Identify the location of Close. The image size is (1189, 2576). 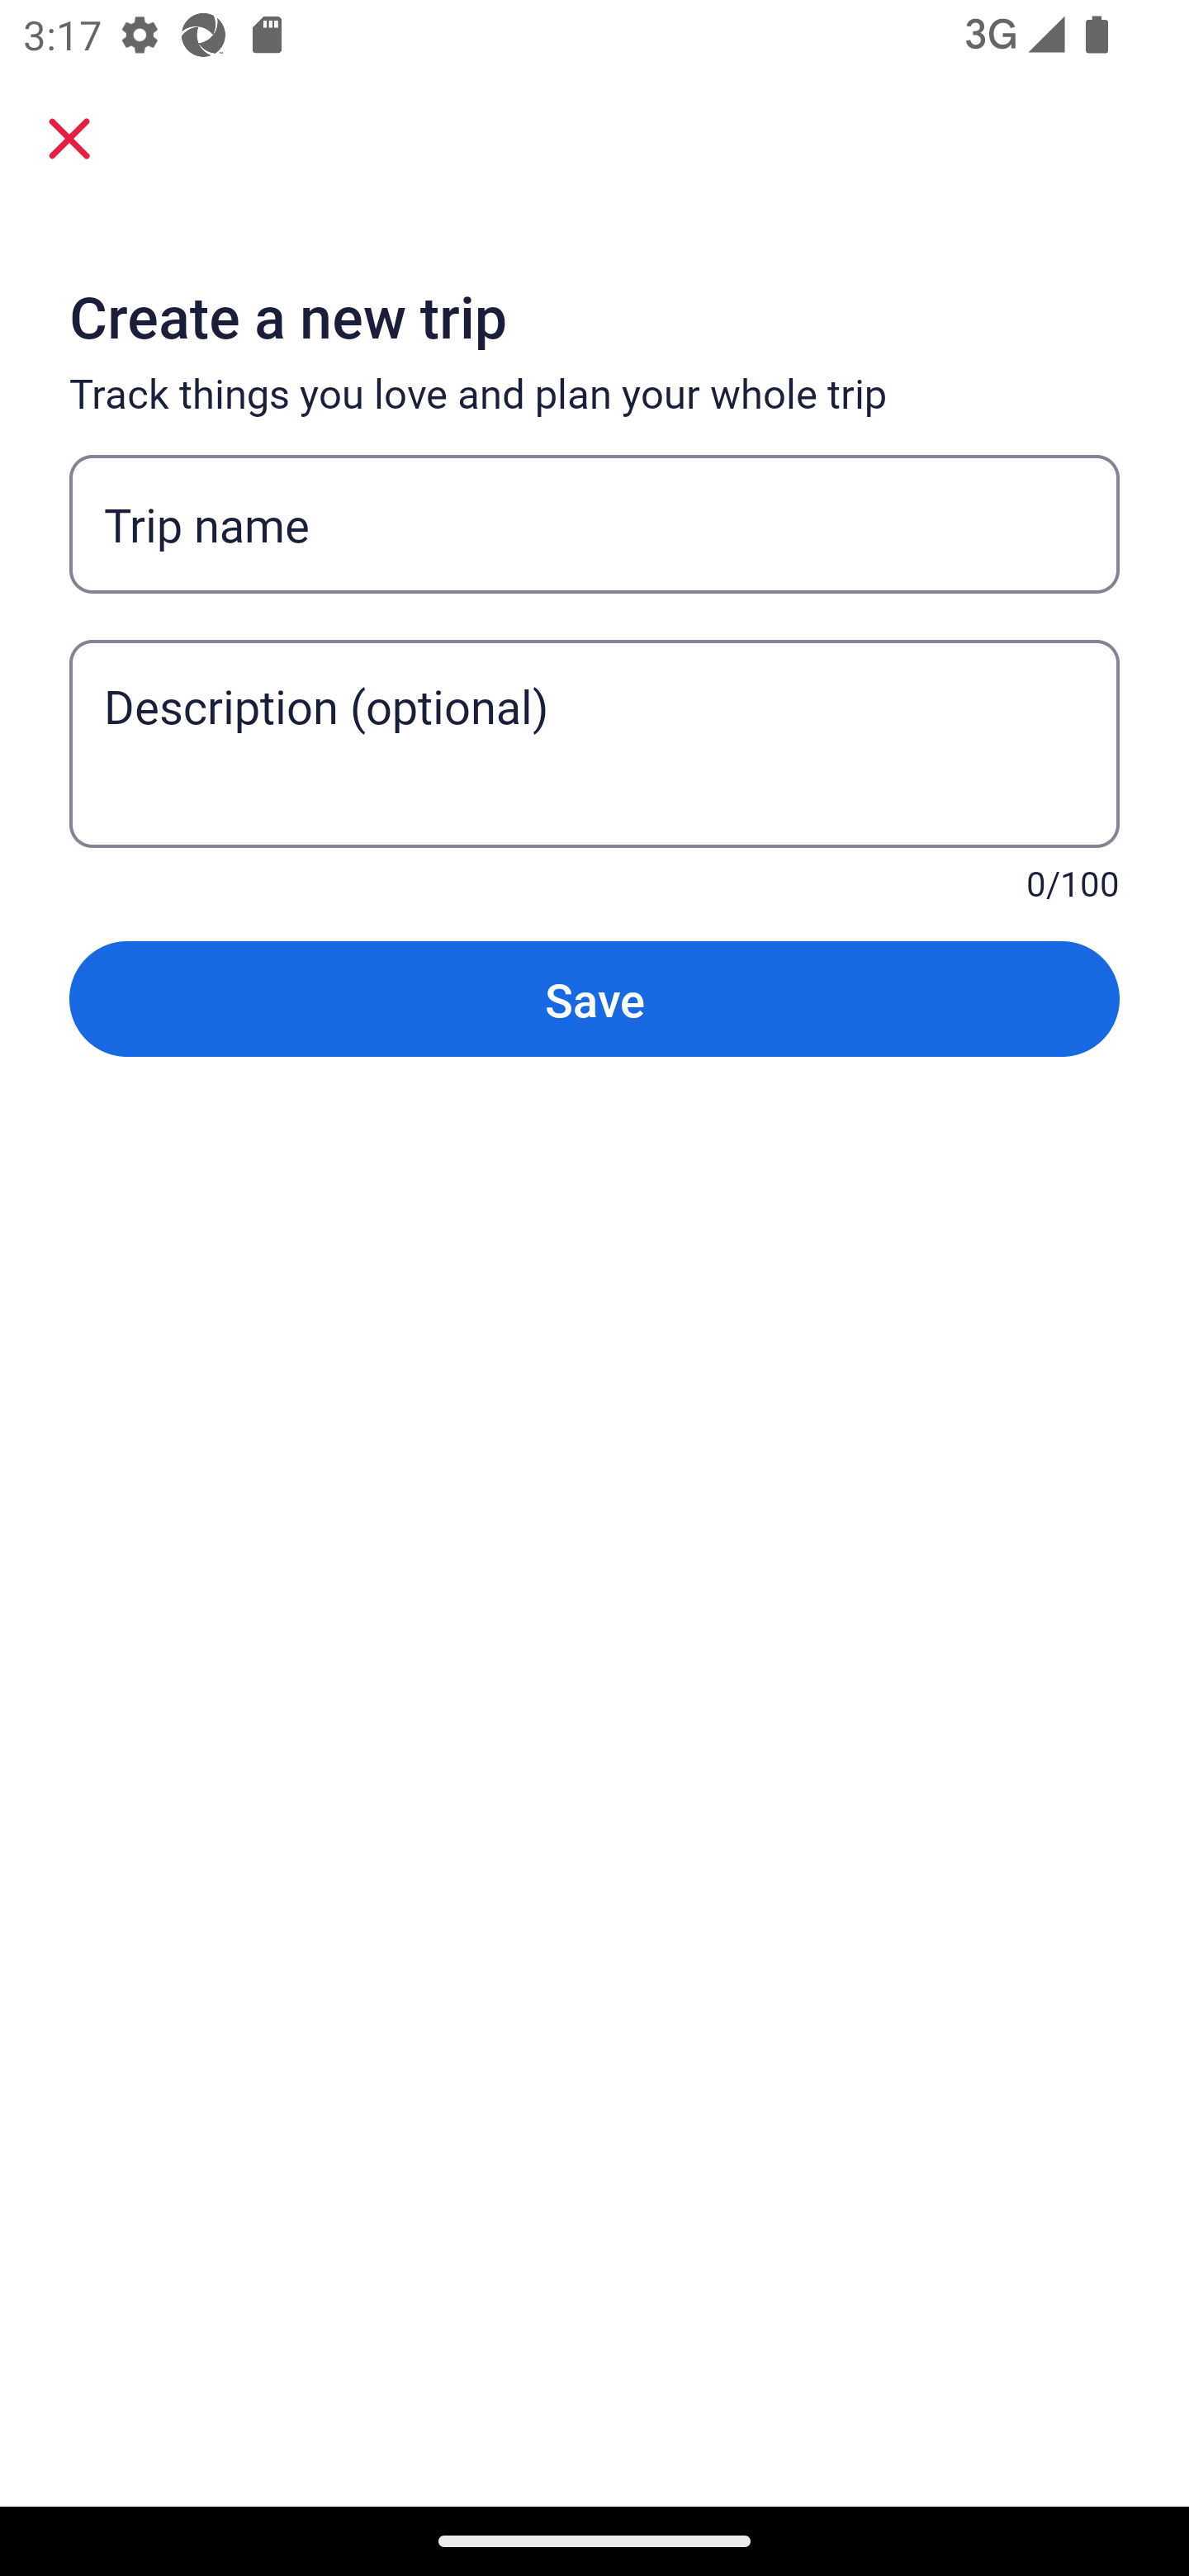
(69, 137).